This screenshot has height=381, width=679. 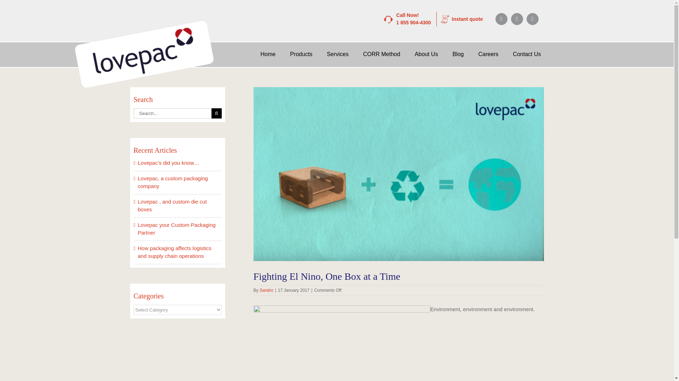 I want to click on X, so click(x=532, y=19).